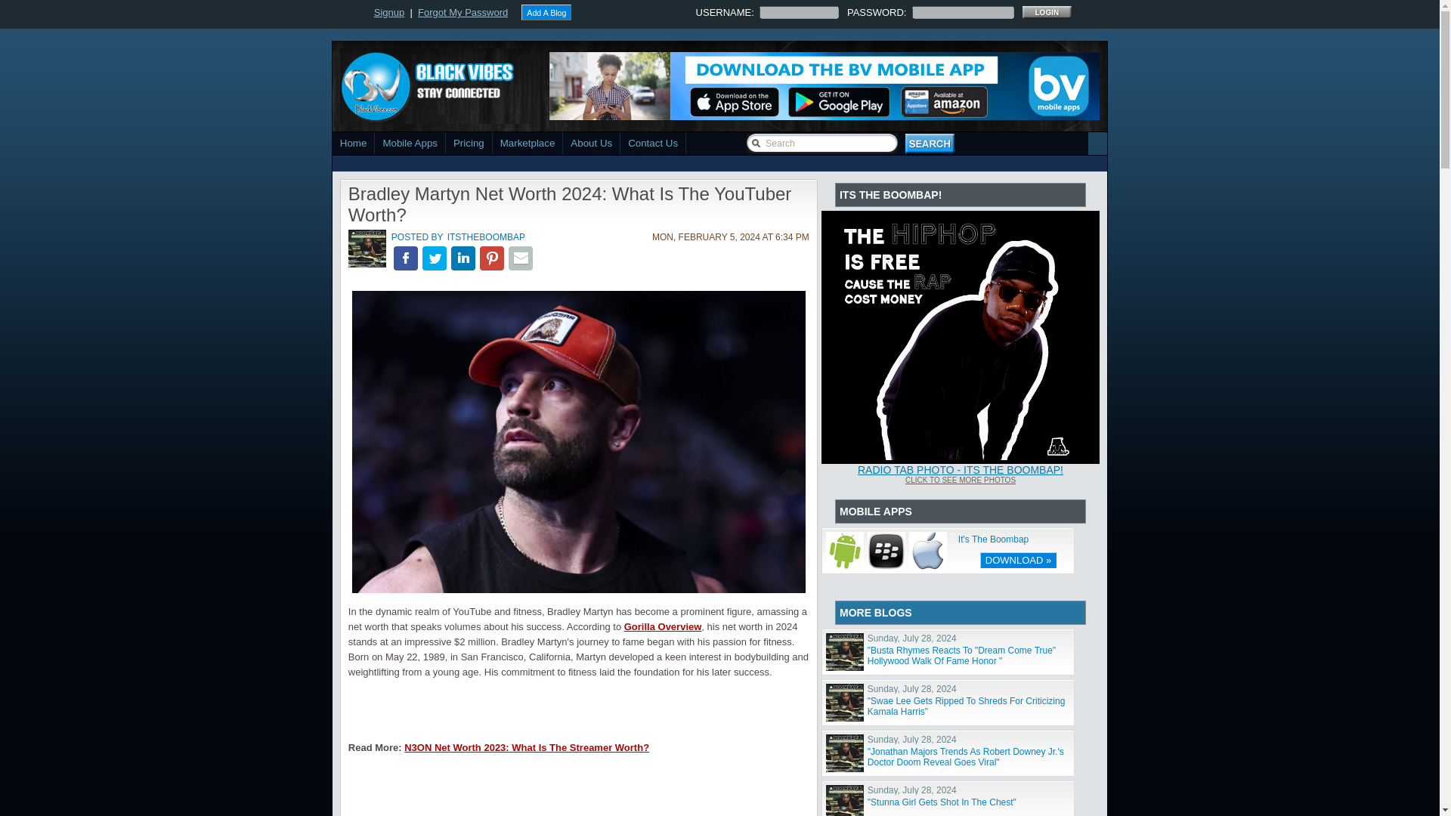 The width and height of the screenshot is (1451, 816). What do you see at coordinates (591, 143) in the screenshot?
I see `About Us` at bounding box center [591, 143].